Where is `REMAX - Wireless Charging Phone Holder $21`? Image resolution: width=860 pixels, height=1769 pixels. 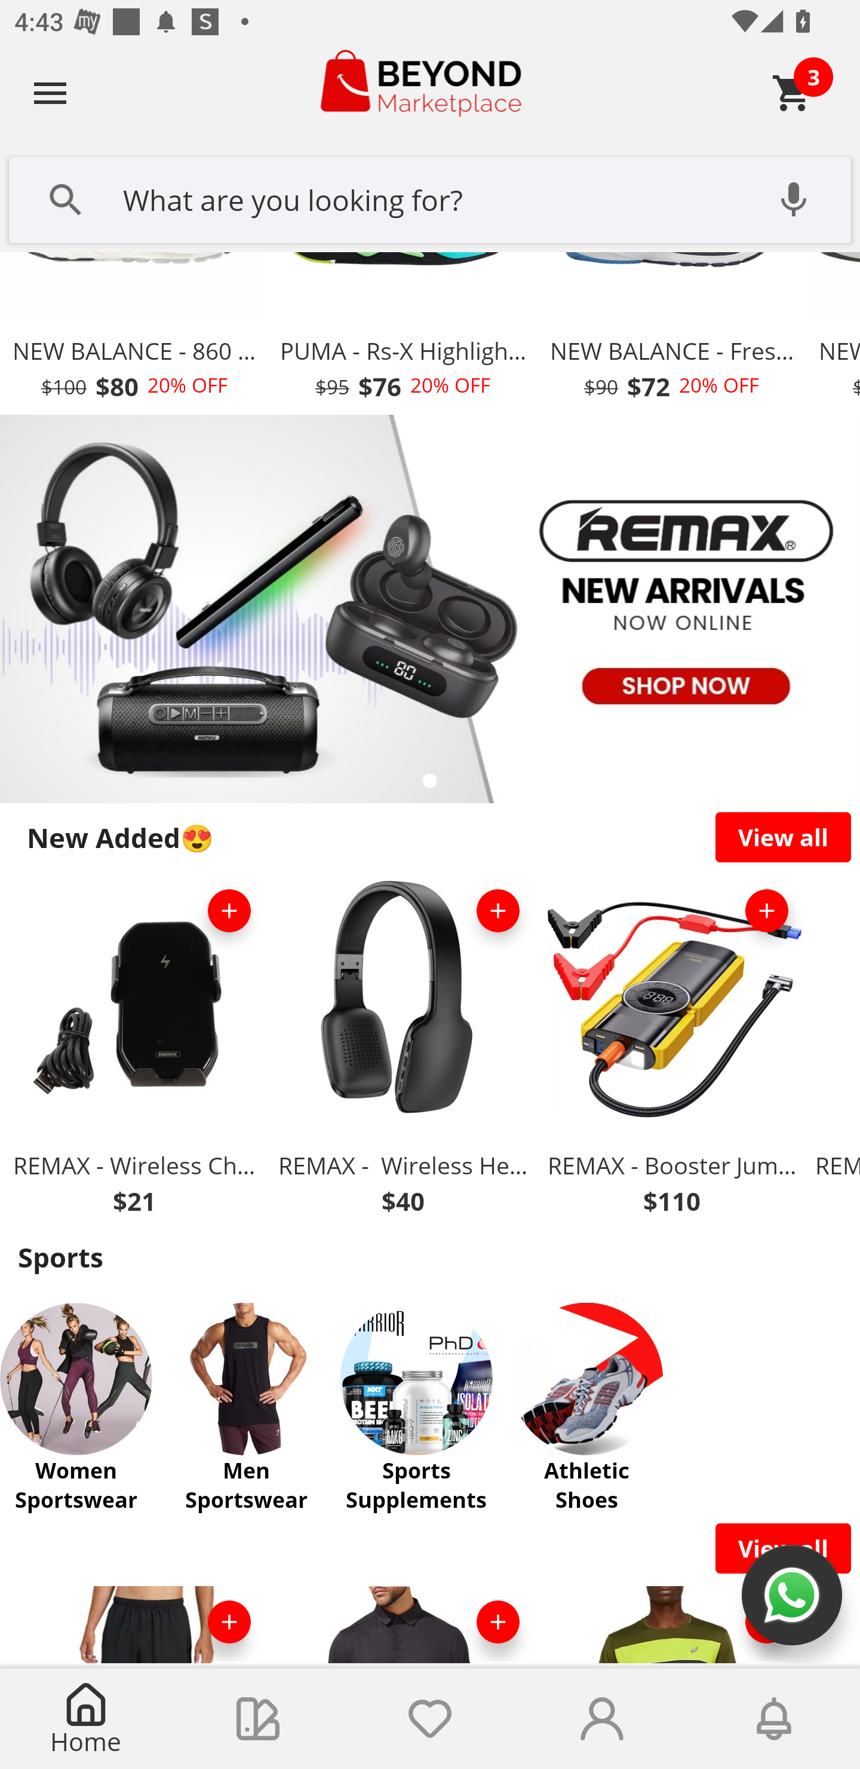
REMAX - Wireless Charging Phone Holder $21 is located at coordinates (134, 1051).